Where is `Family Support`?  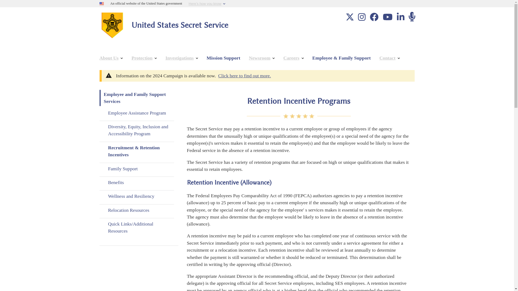
Family Support is located at coordinates (137, 168).